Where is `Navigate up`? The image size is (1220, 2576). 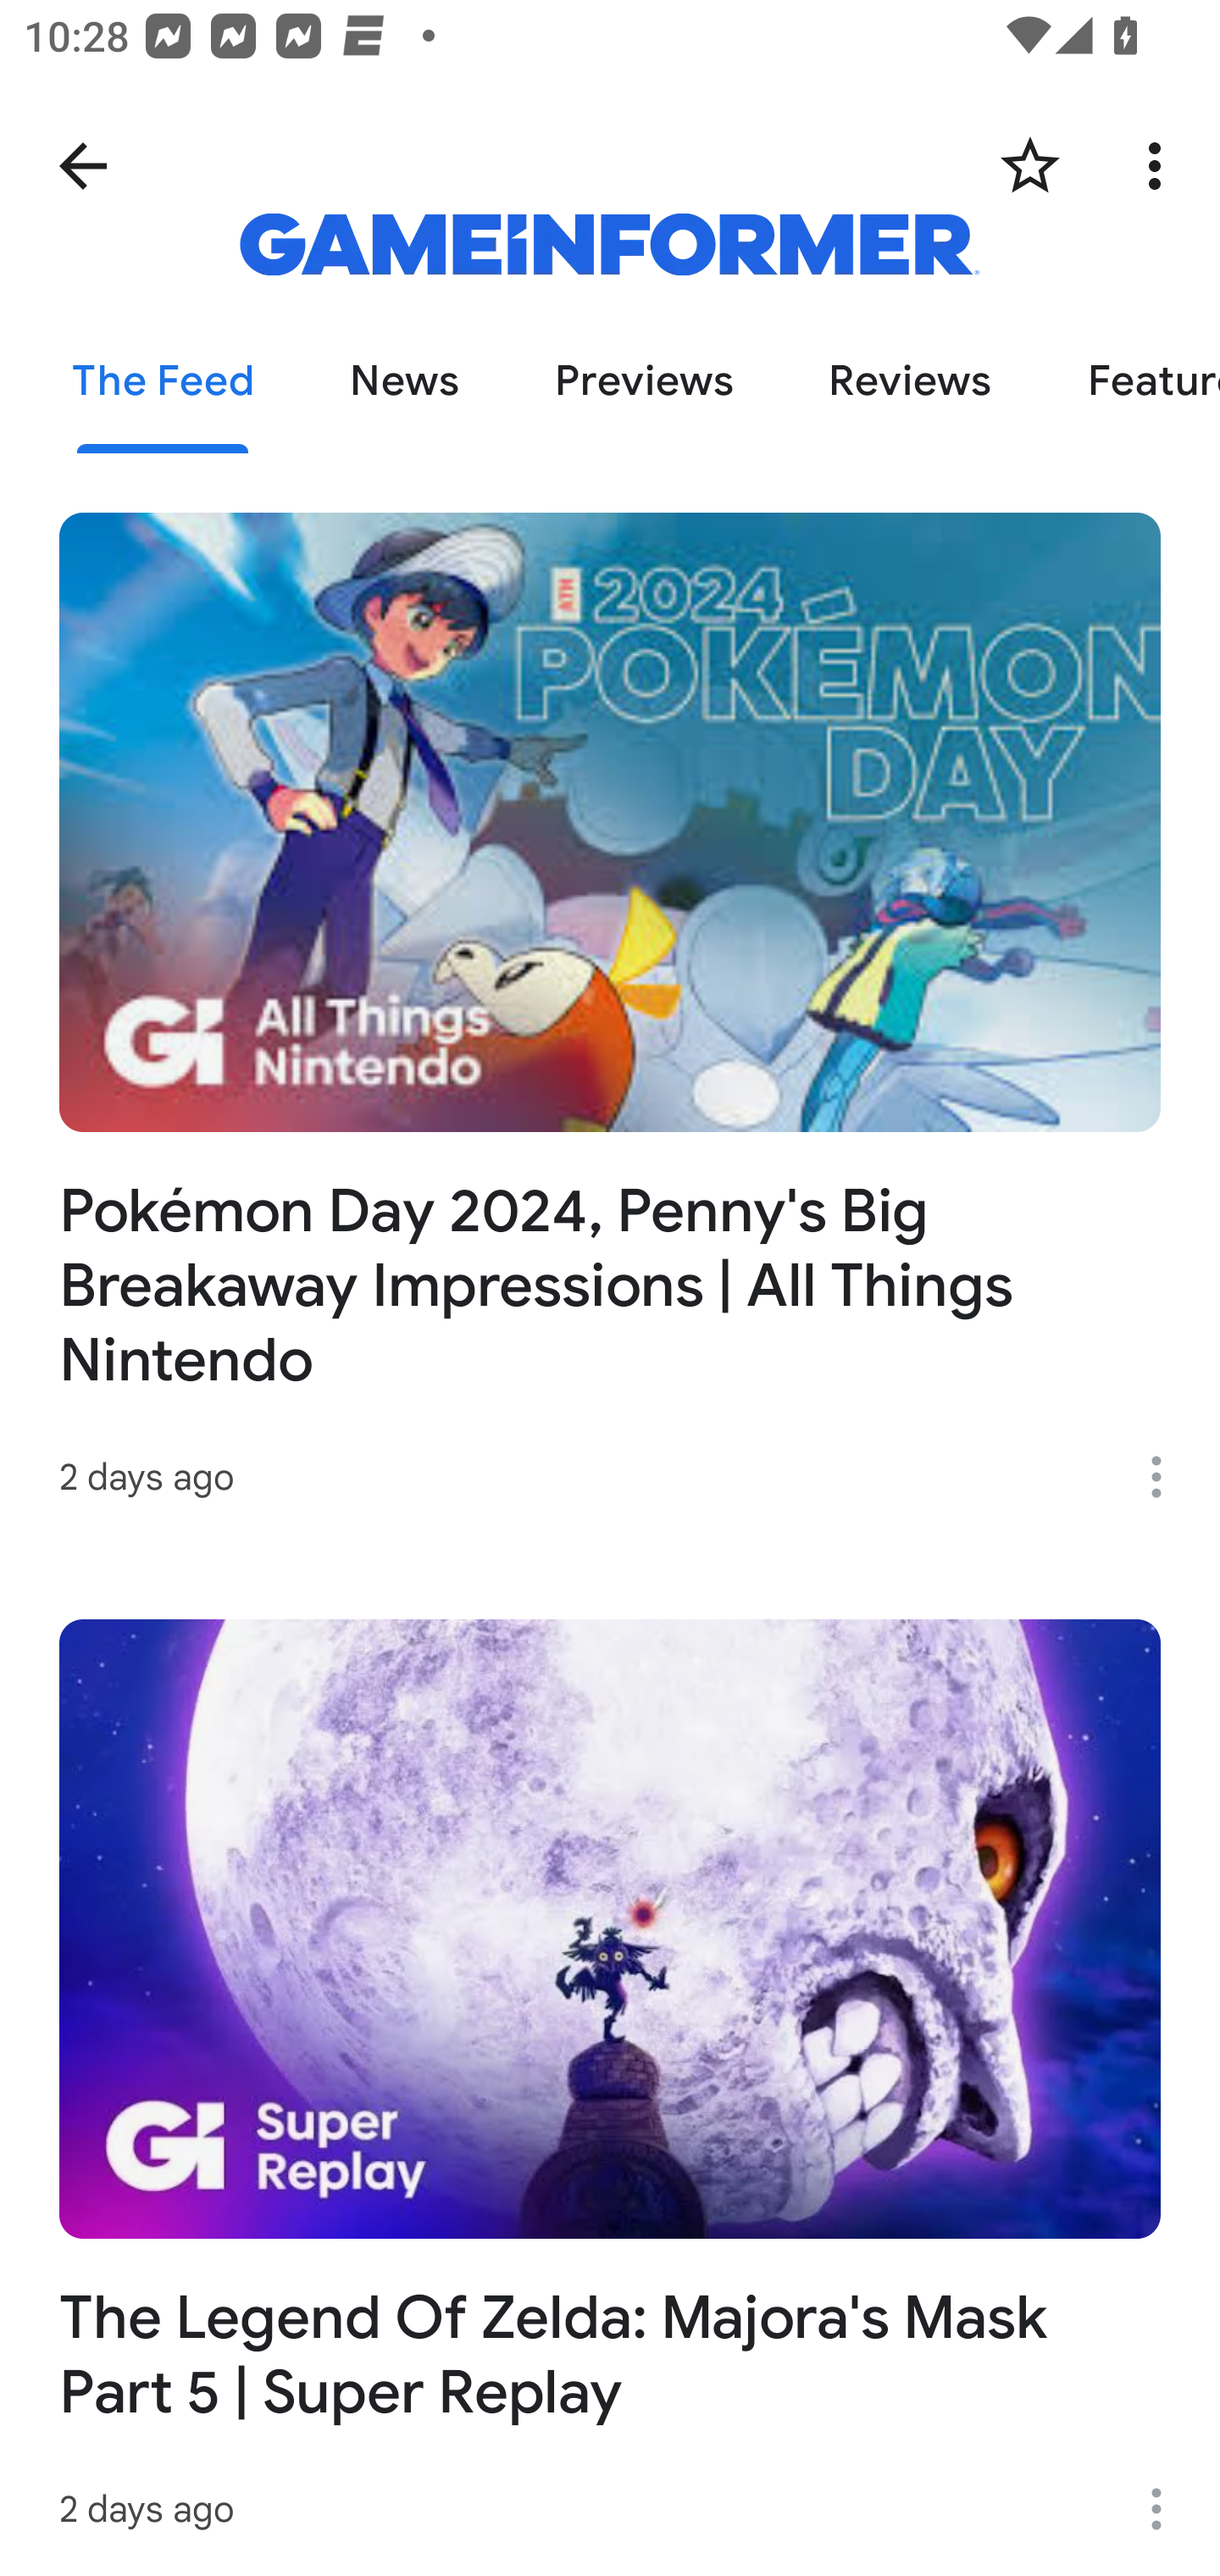 Navigate up is located at coordinates (83, 166).